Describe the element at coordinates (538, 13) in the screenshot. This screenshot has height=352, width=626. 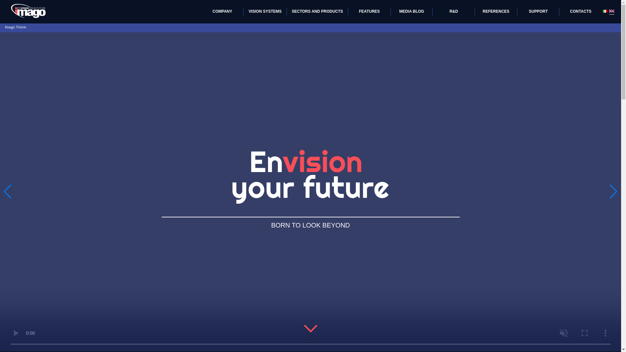
I see `SUPPORT` at that location.